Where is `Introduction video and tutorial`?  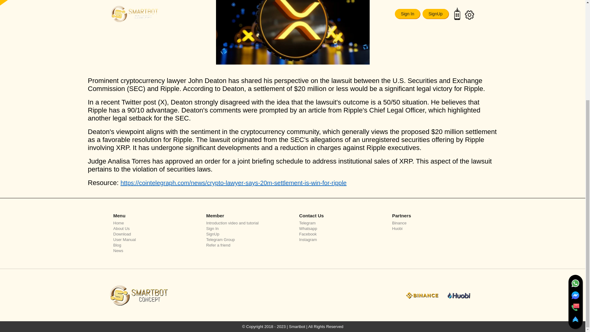
Introduction video and tutorial is located at coordinates (246, 223).